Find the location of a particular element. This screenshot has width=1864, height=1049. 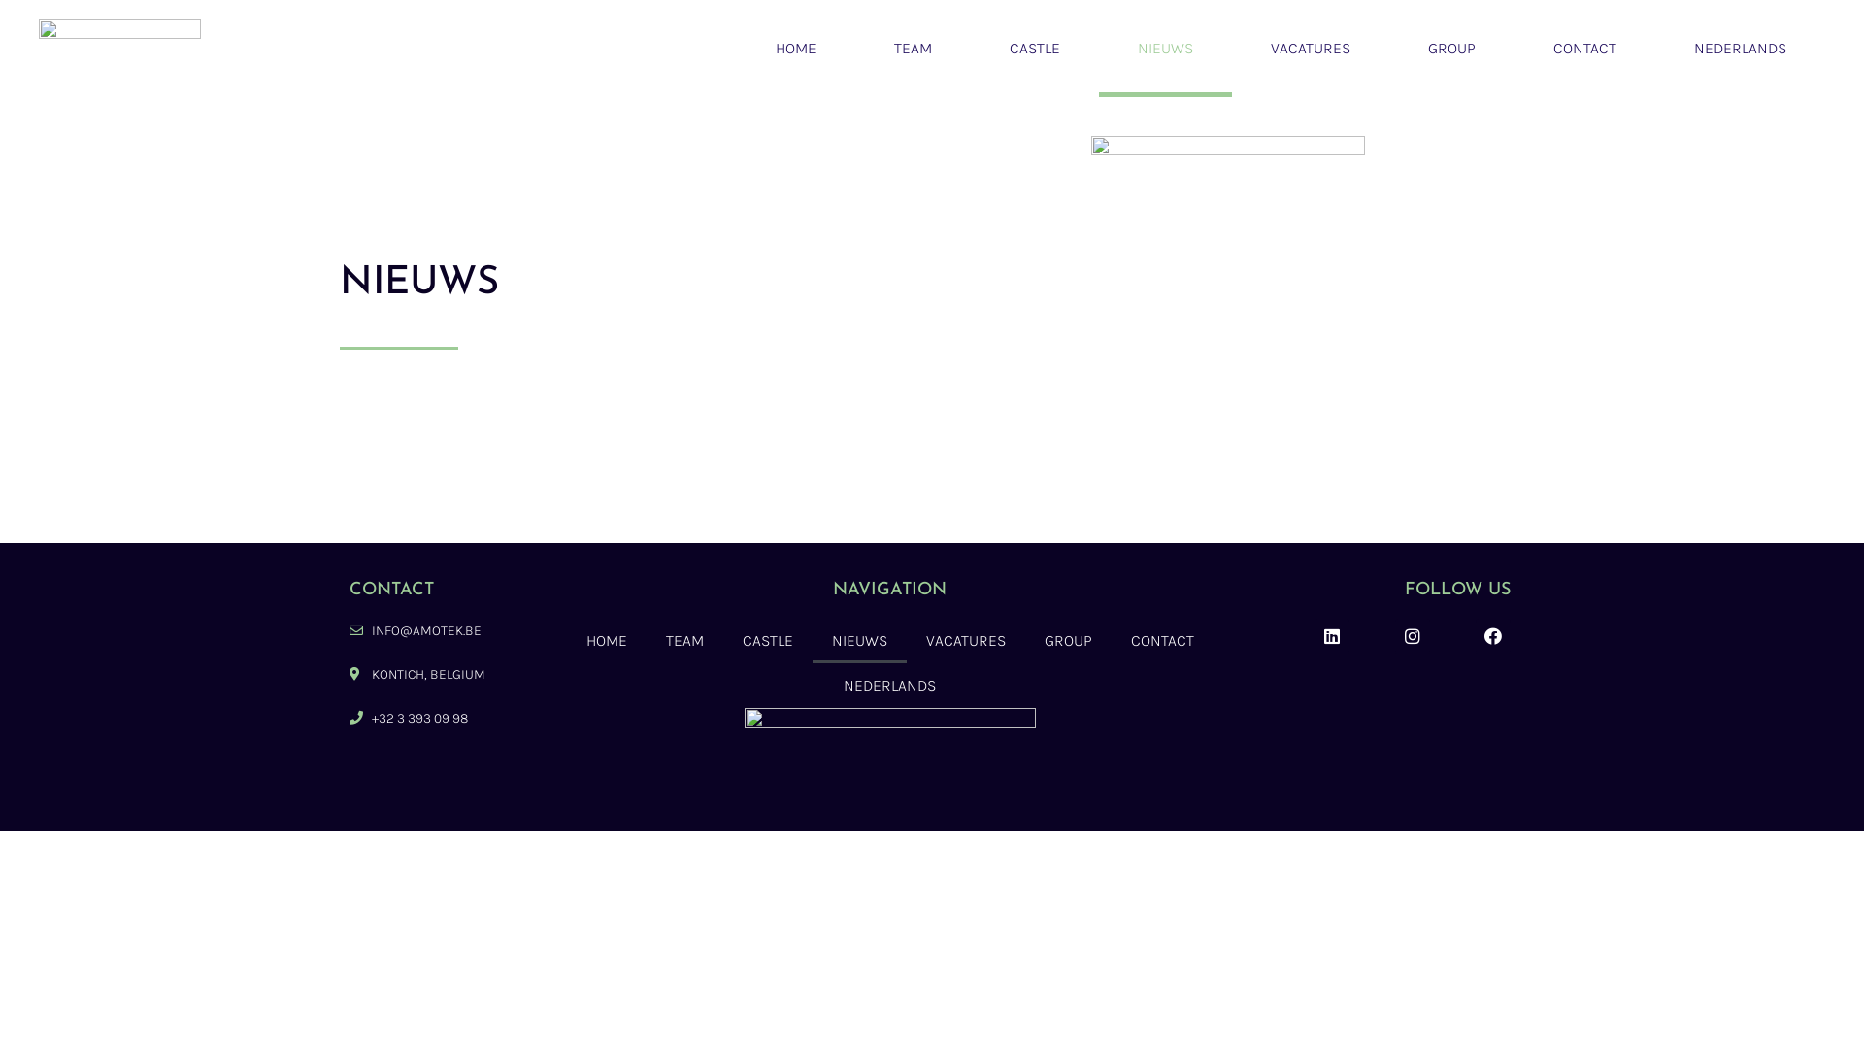

+32 3 393 09 98 is located at coordinates (441, 719).